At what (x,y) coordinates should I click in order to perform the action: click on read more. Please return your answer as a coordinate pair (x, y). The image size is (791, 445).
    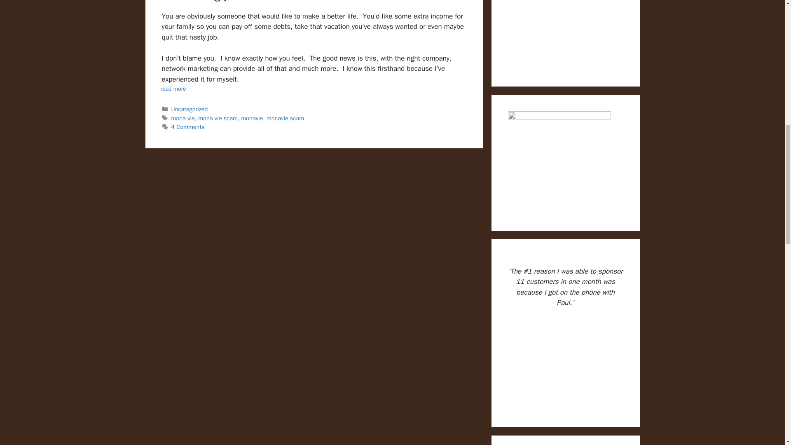
    Looking at the image, I should click on (173, 89).